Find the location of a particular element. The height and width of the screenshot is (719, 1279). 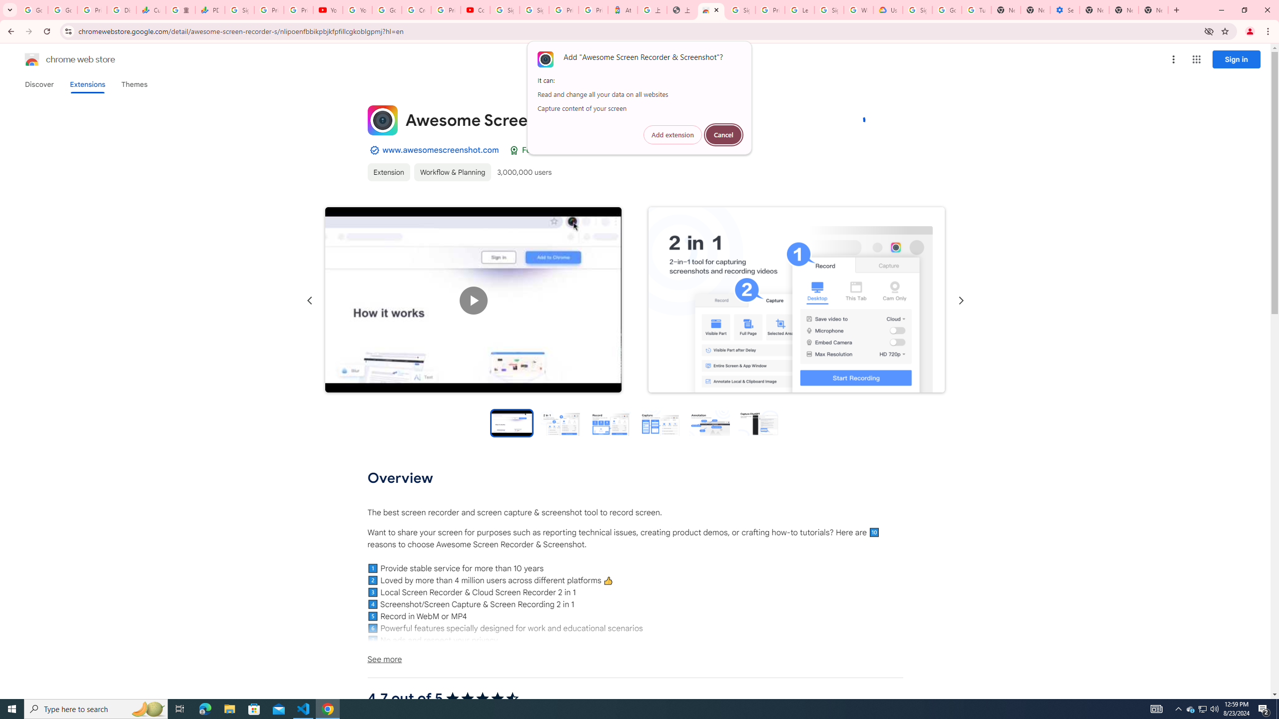

Google Chrome - 1 running window is located at coordinates (328, 709).